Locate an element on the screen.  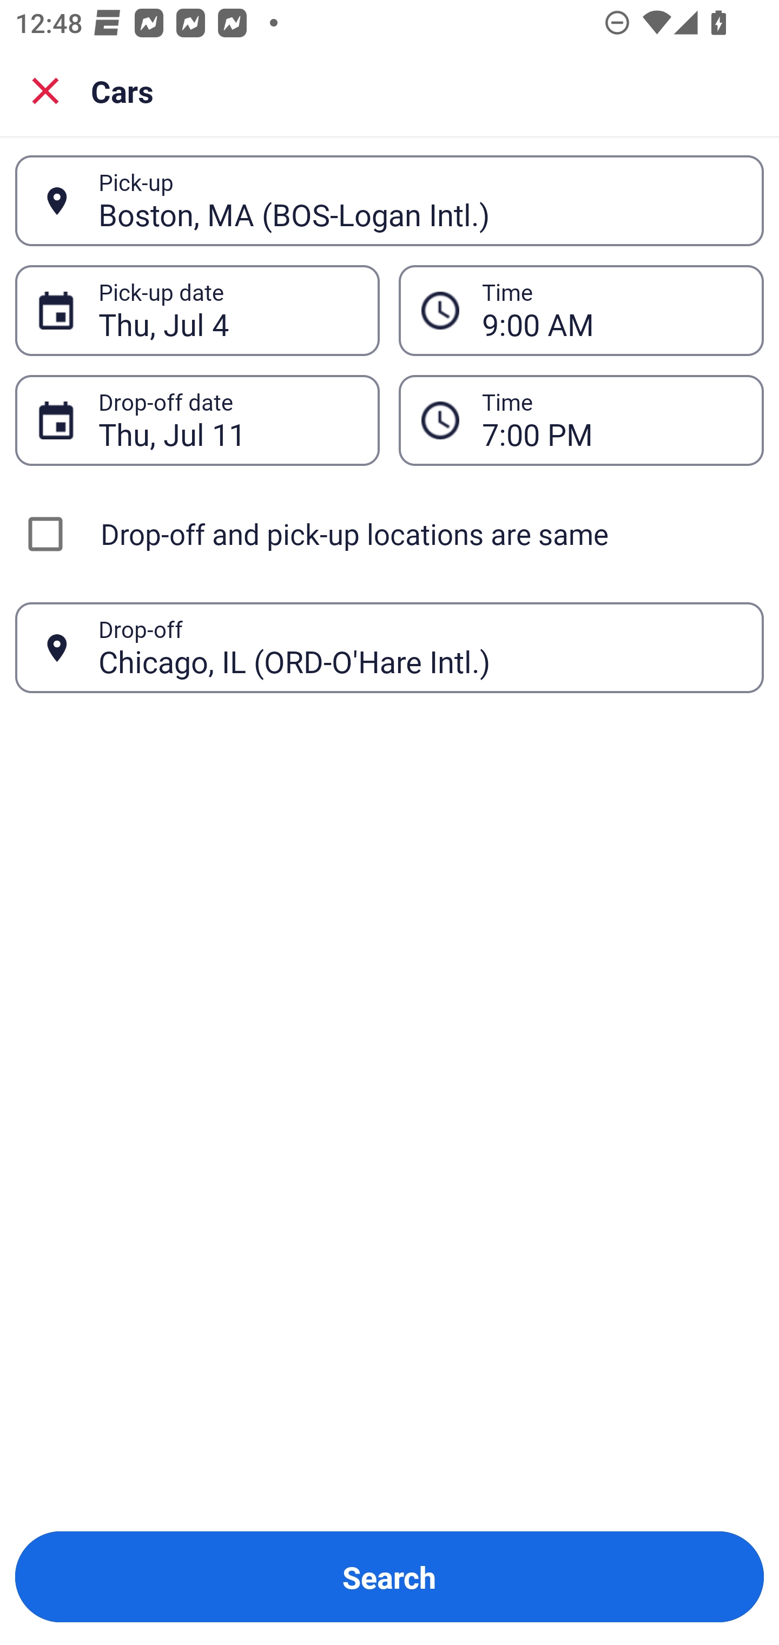
9:00 AM is located at coordinates (581, 310).